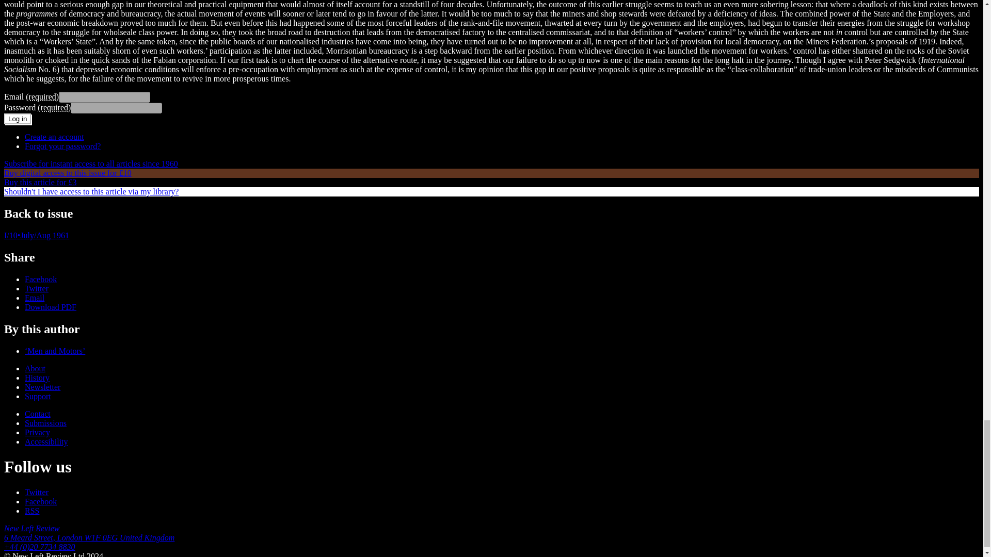  What do you see at coordinates (38, 396) in the screenshot?
I see `Support` at bounding box center [38, 396].